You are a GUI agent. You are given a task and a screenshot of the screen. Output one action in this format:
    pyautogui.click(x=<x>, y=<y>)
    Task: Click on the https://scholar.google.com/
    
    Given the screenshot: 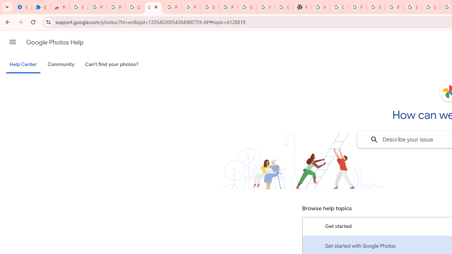 What is the action you would take?
    pyautogui.click(x=321, y=7)
    